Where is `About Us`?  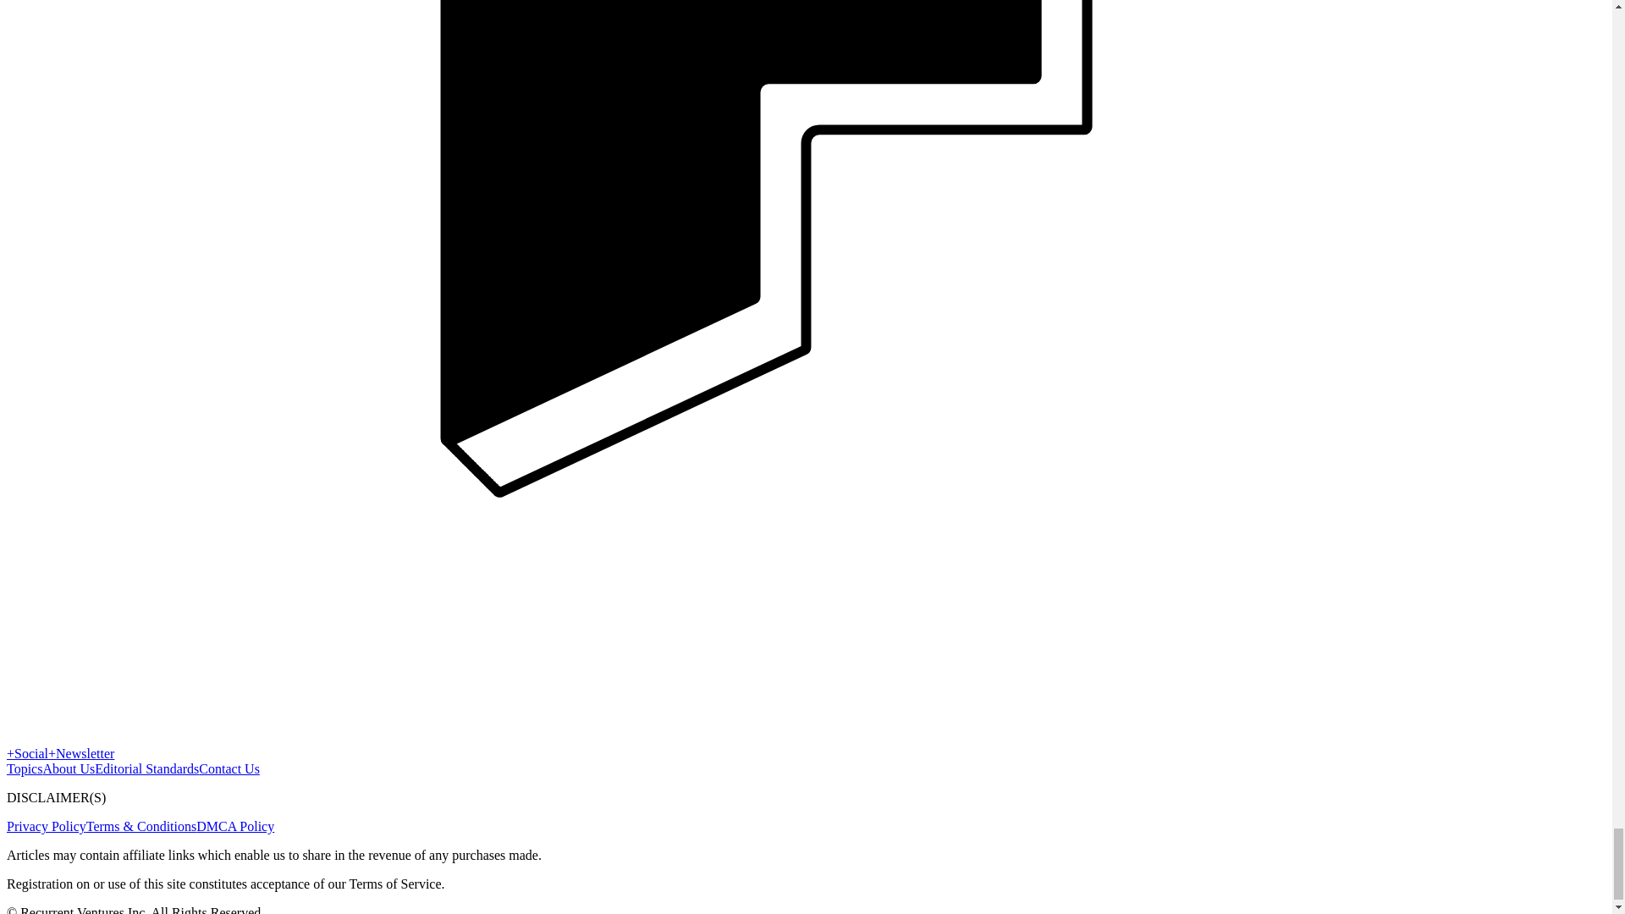 About Us is located at coordinates (68, 768).